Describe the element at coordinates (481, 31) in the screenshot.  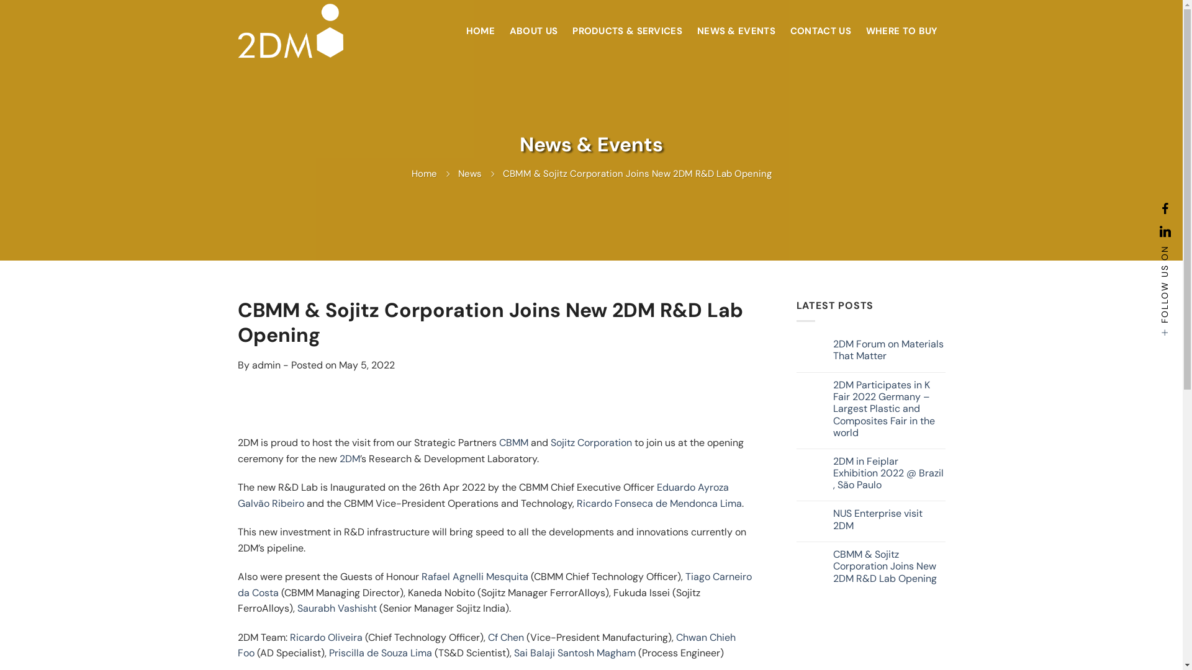
I see `HOME` at that location.